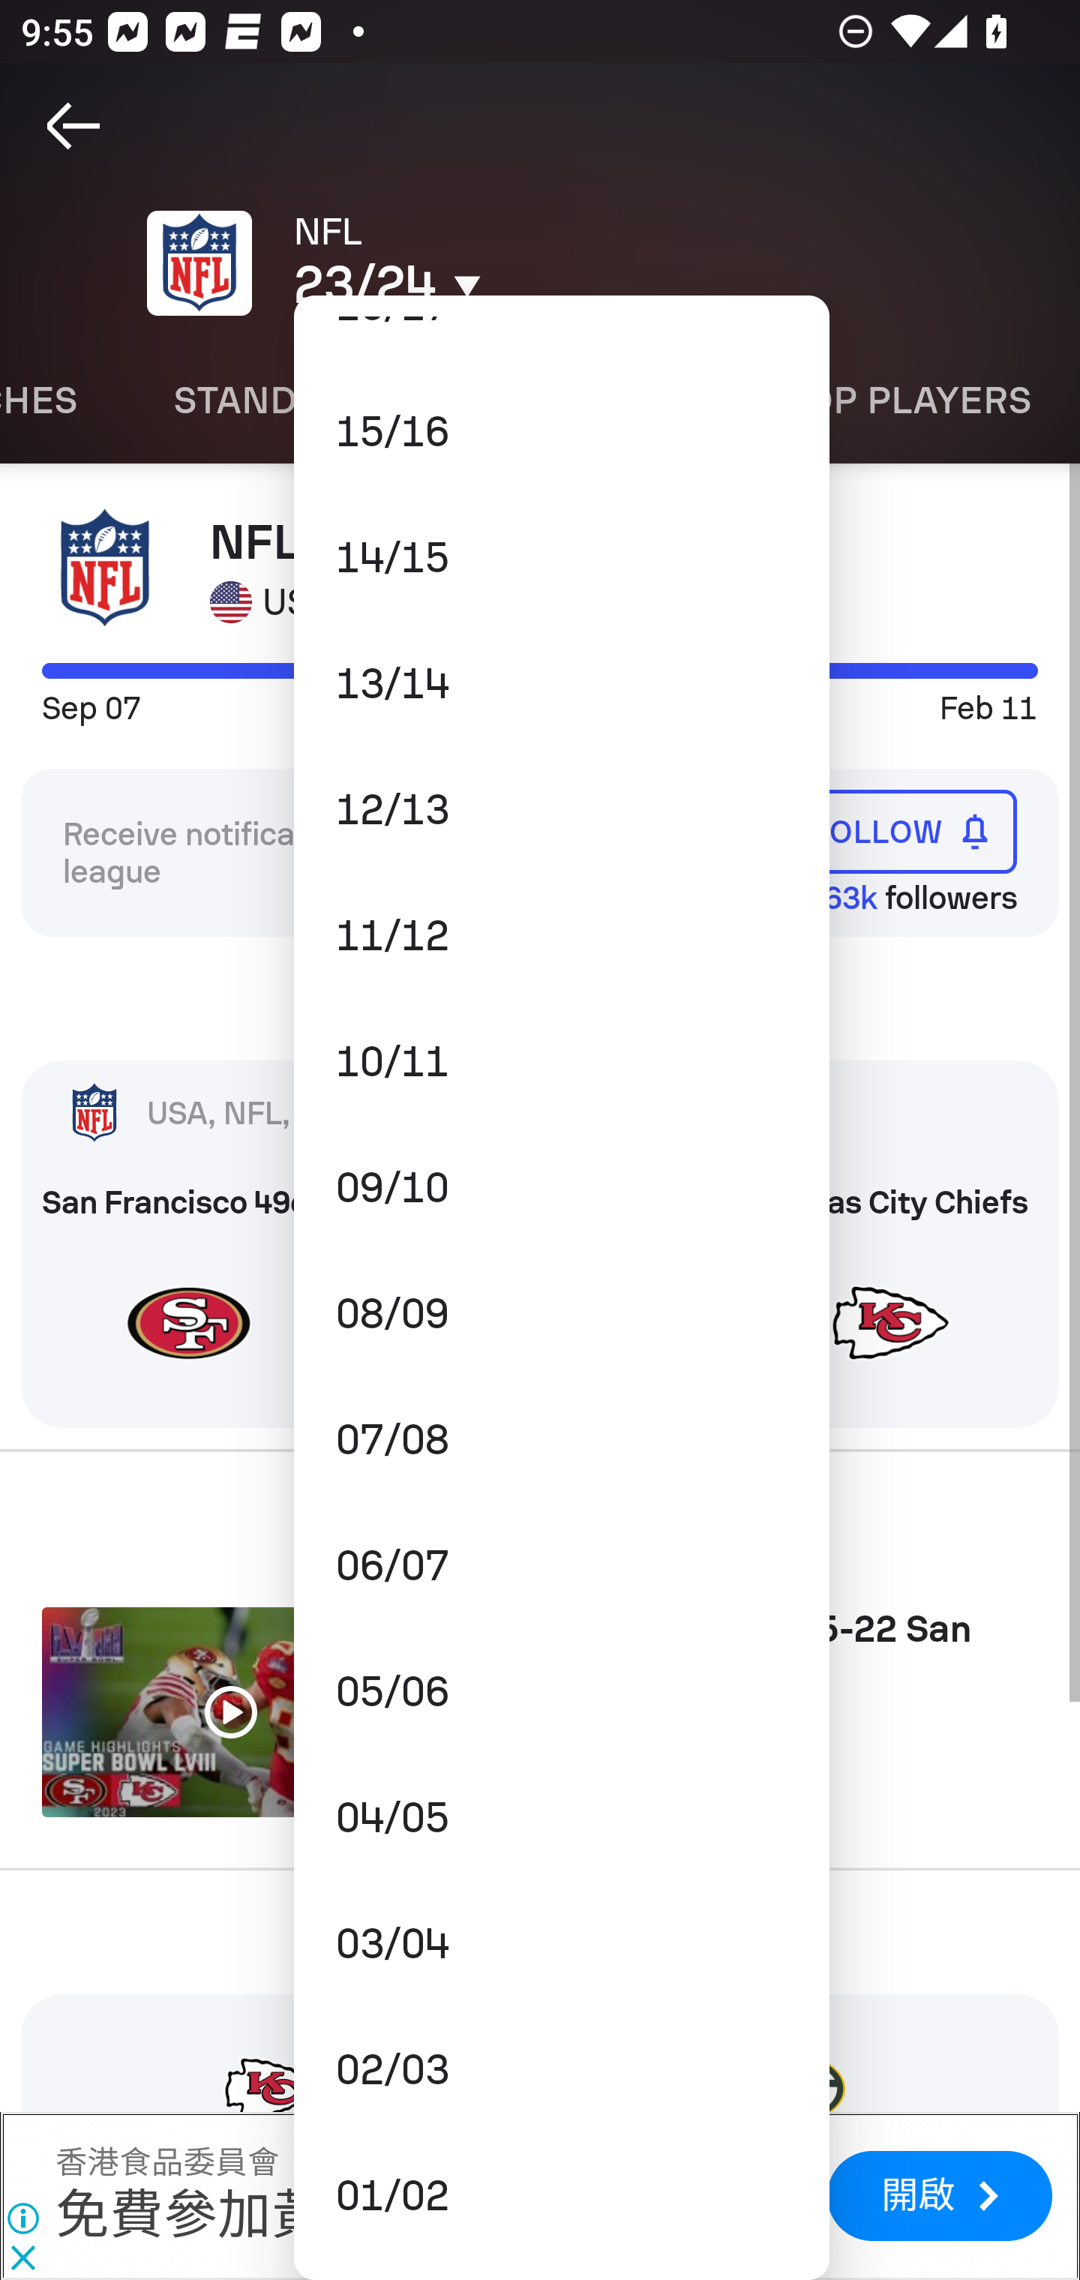 This screenshot has width=1080, height=2280. I want to click on 07/08, so click(561, 1440).